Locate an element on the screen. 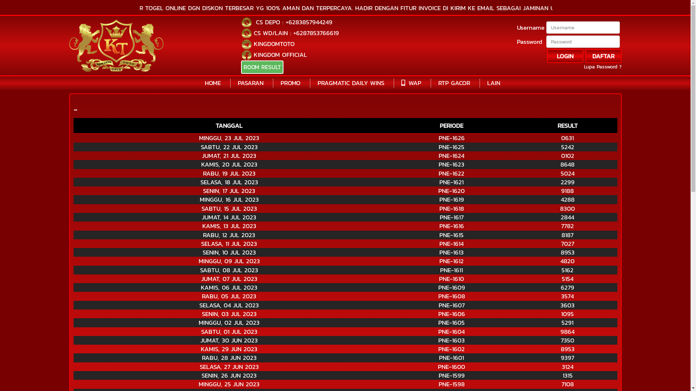 Image resolution: width=696 pixels, height=391 pixels. ROOM RESULT is located at coordinates (262, 67).